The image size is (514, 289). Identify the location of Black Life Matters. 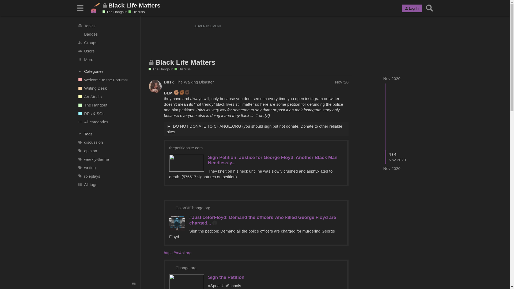
(185, 62).